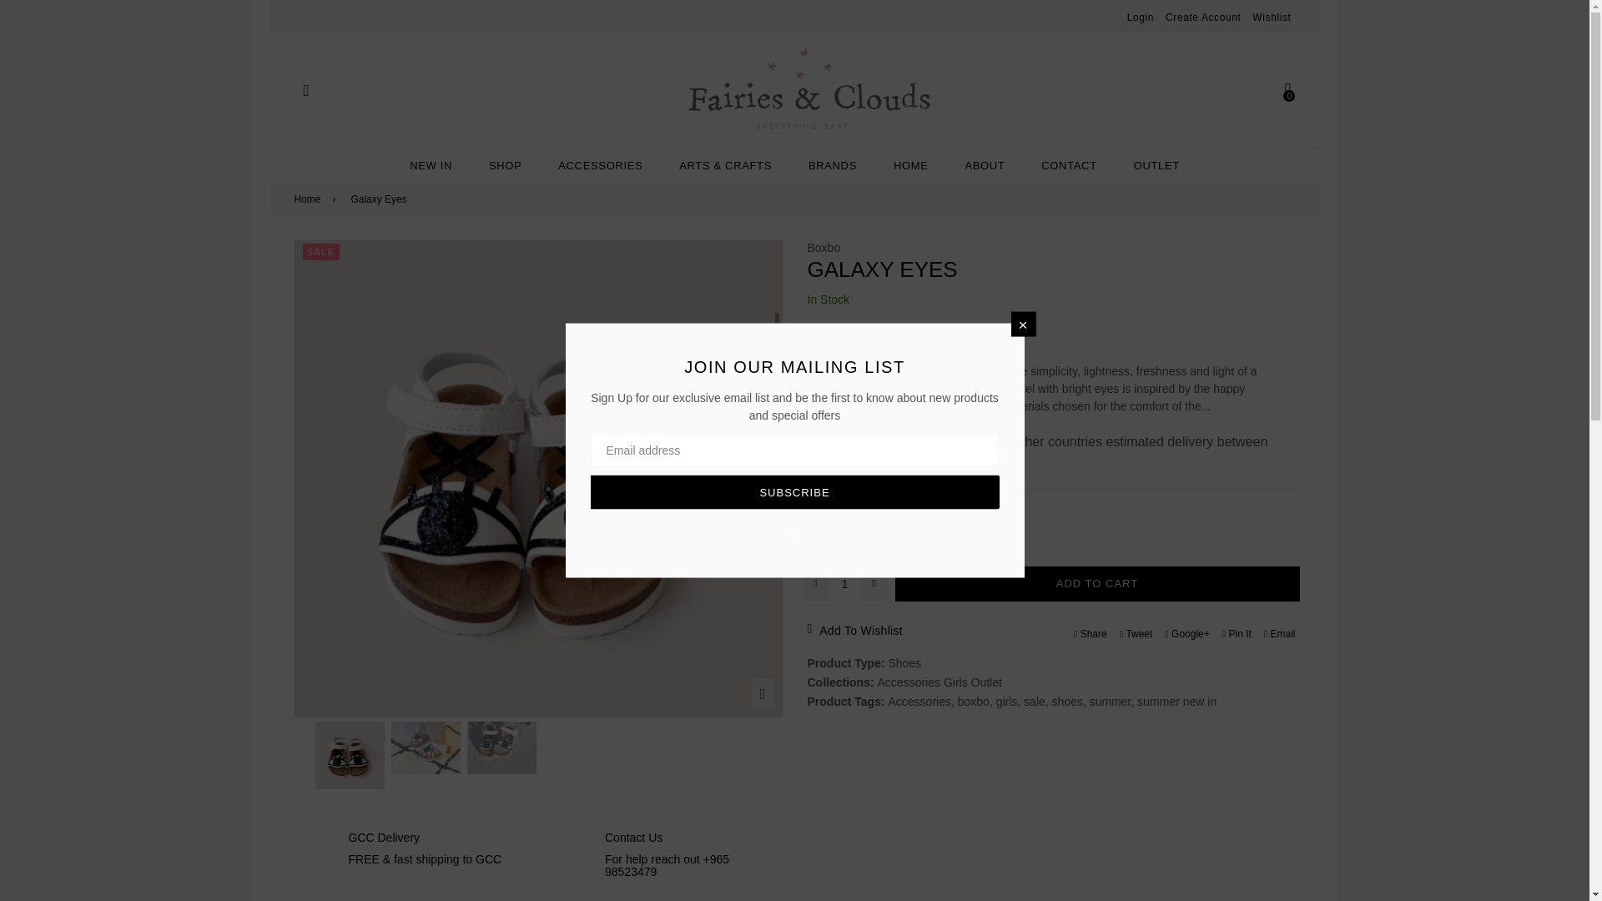 This screenshot has width=1602, height=901. What do you see at coordinates (910, 166) in the screenshot?
I see `HOME` at bounding box center [910, 166].